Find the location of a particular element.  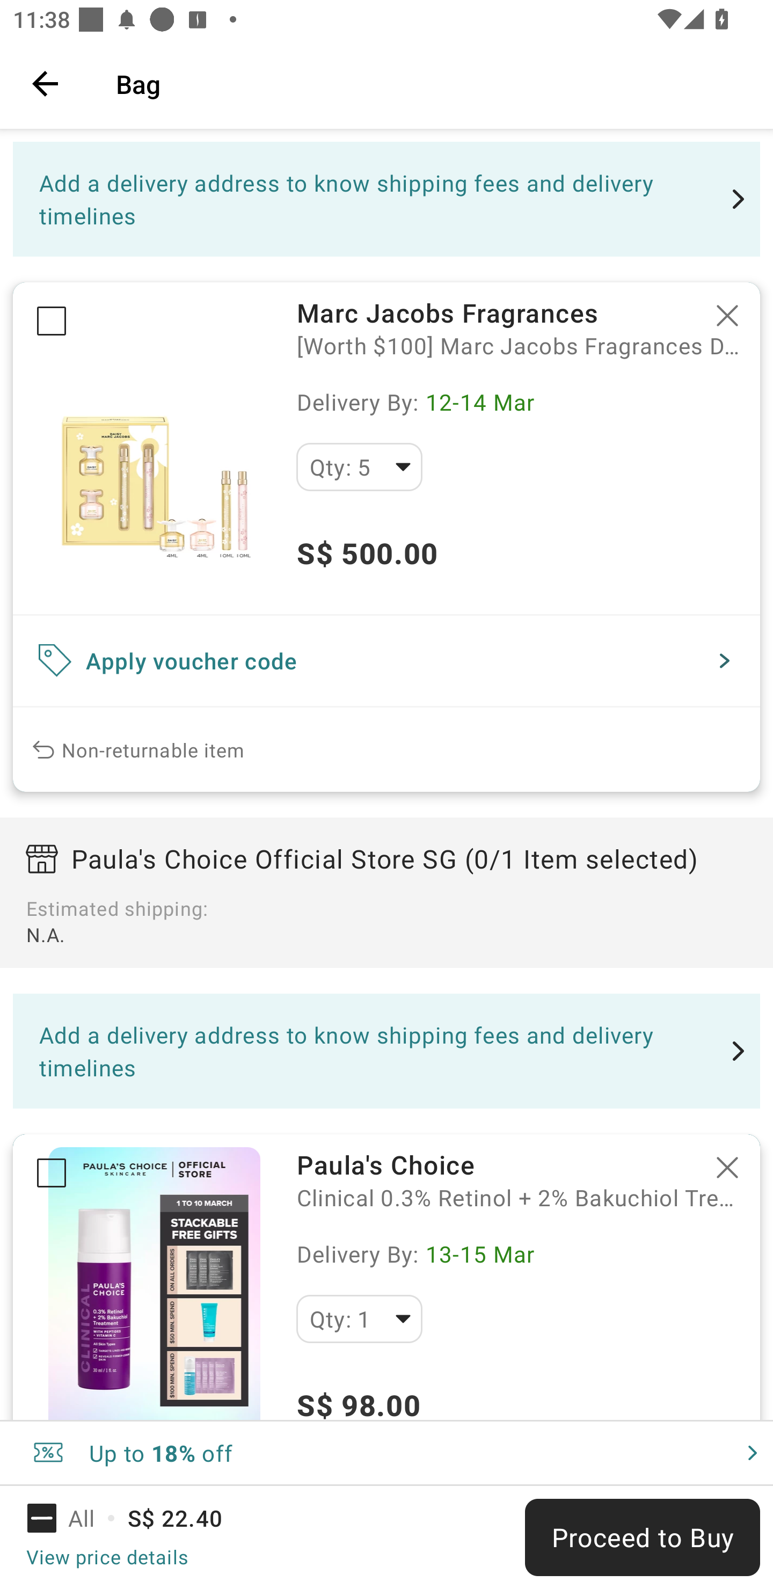

Bag is located at coordinates (432, 83).